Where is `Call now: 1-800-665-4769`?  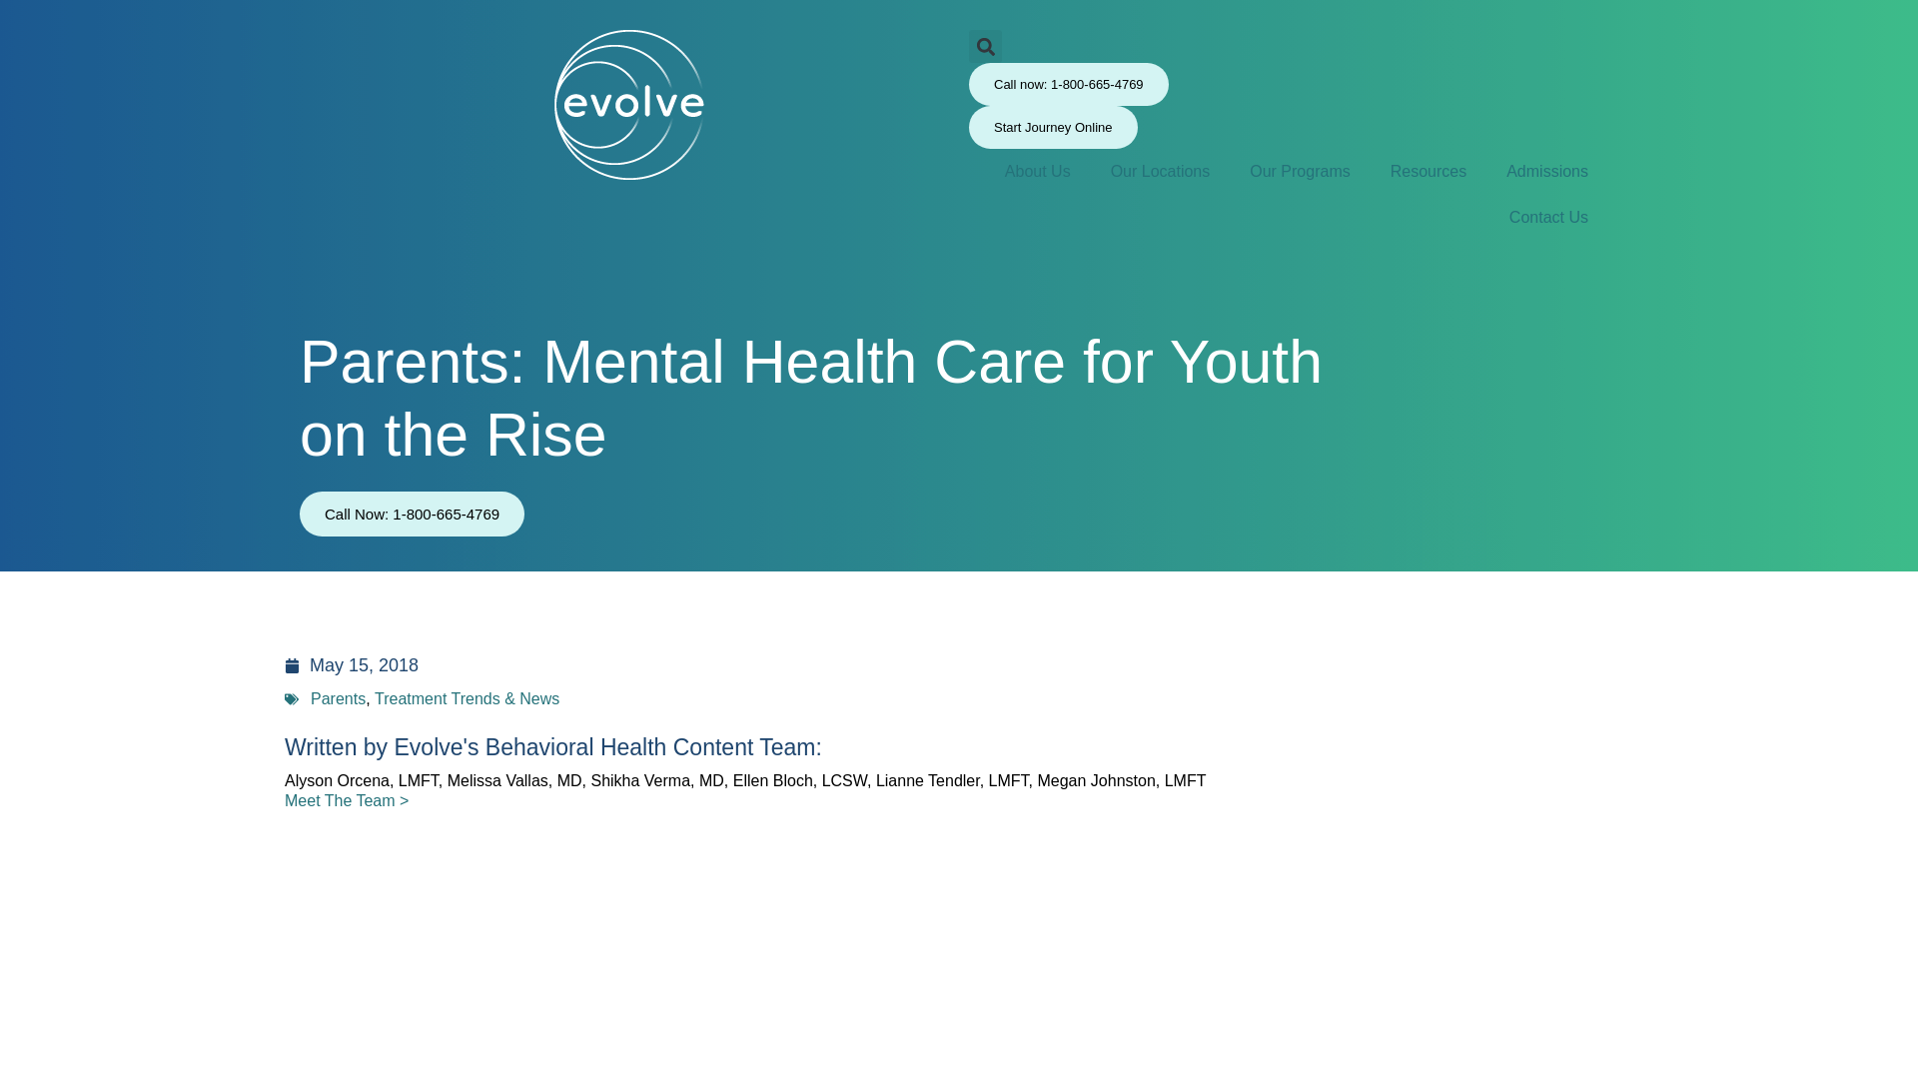
Call now: 1-800-665-4769 is located at coordinates (1059, 84).